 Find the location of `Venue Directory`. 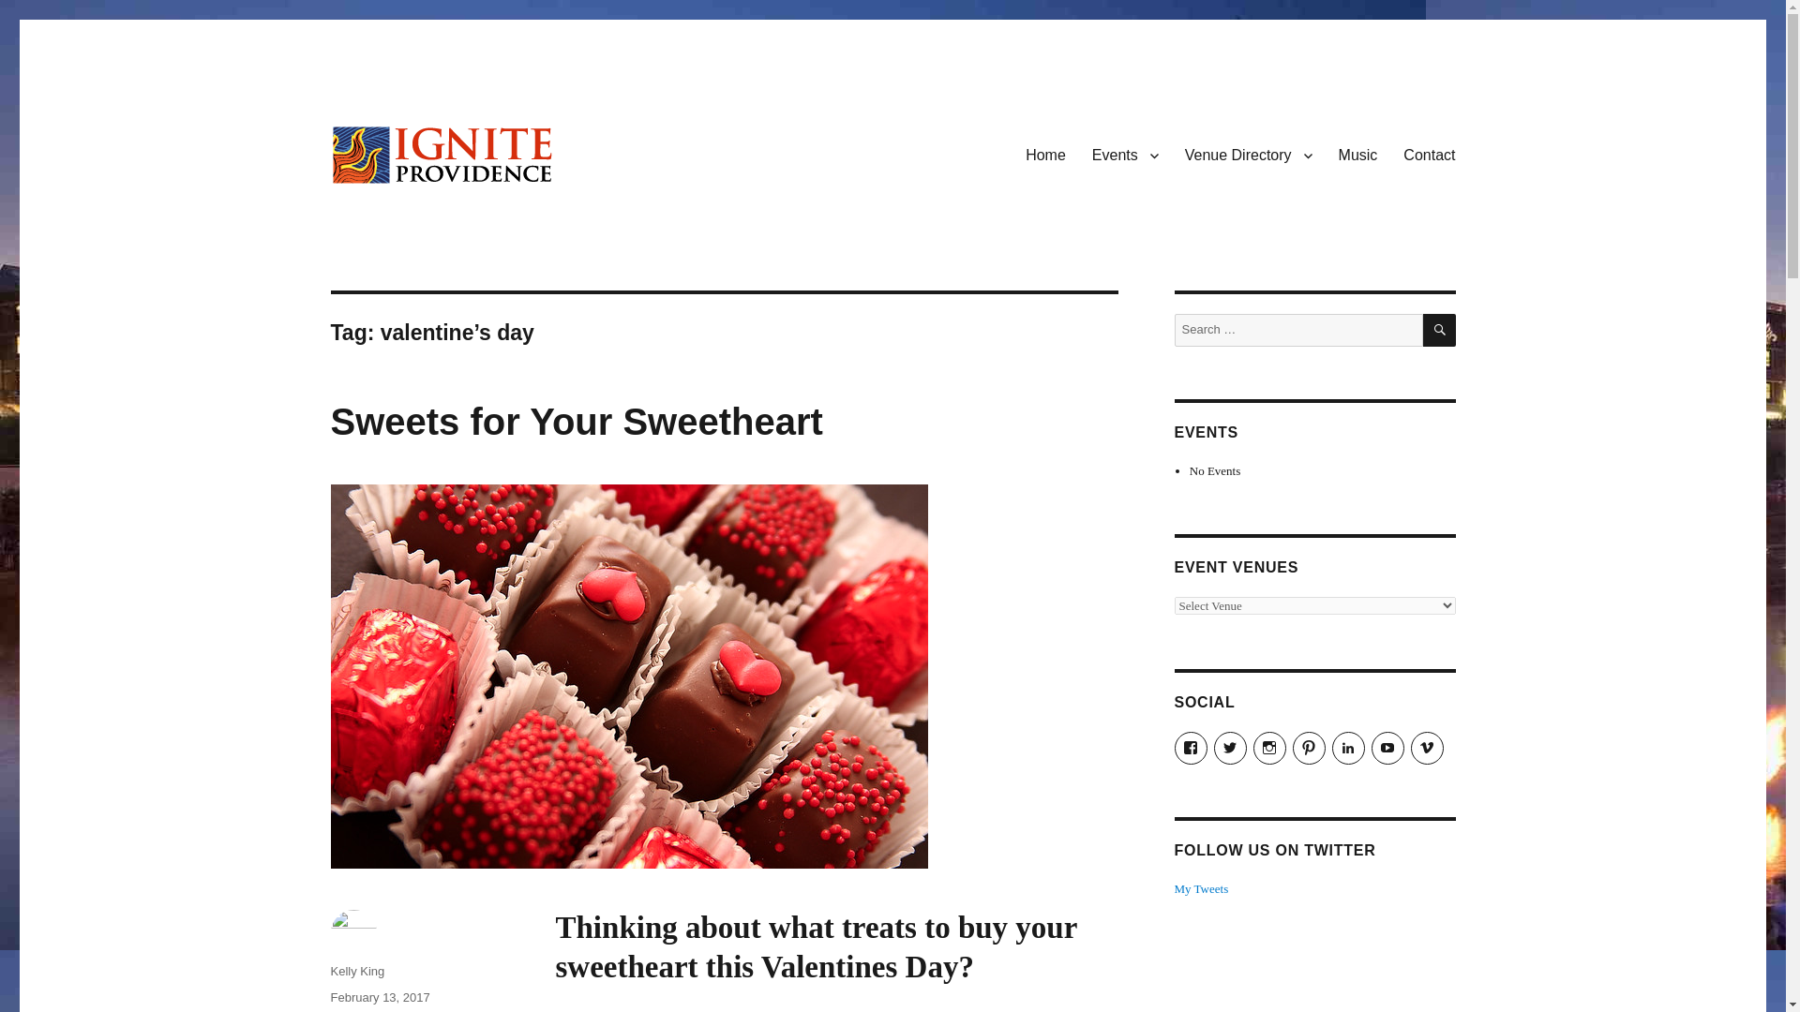

Venue Directory is located at coordinates (1248, 154).